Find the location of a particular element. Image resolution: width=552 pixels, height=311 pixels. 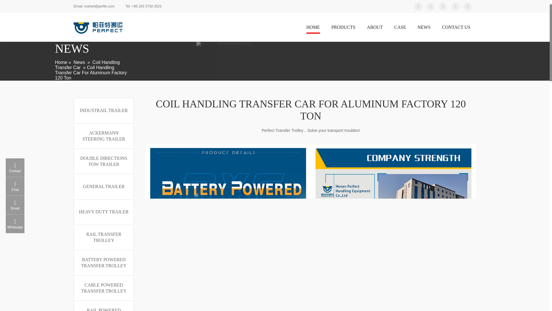

Products is located at coordinates (343, 28).